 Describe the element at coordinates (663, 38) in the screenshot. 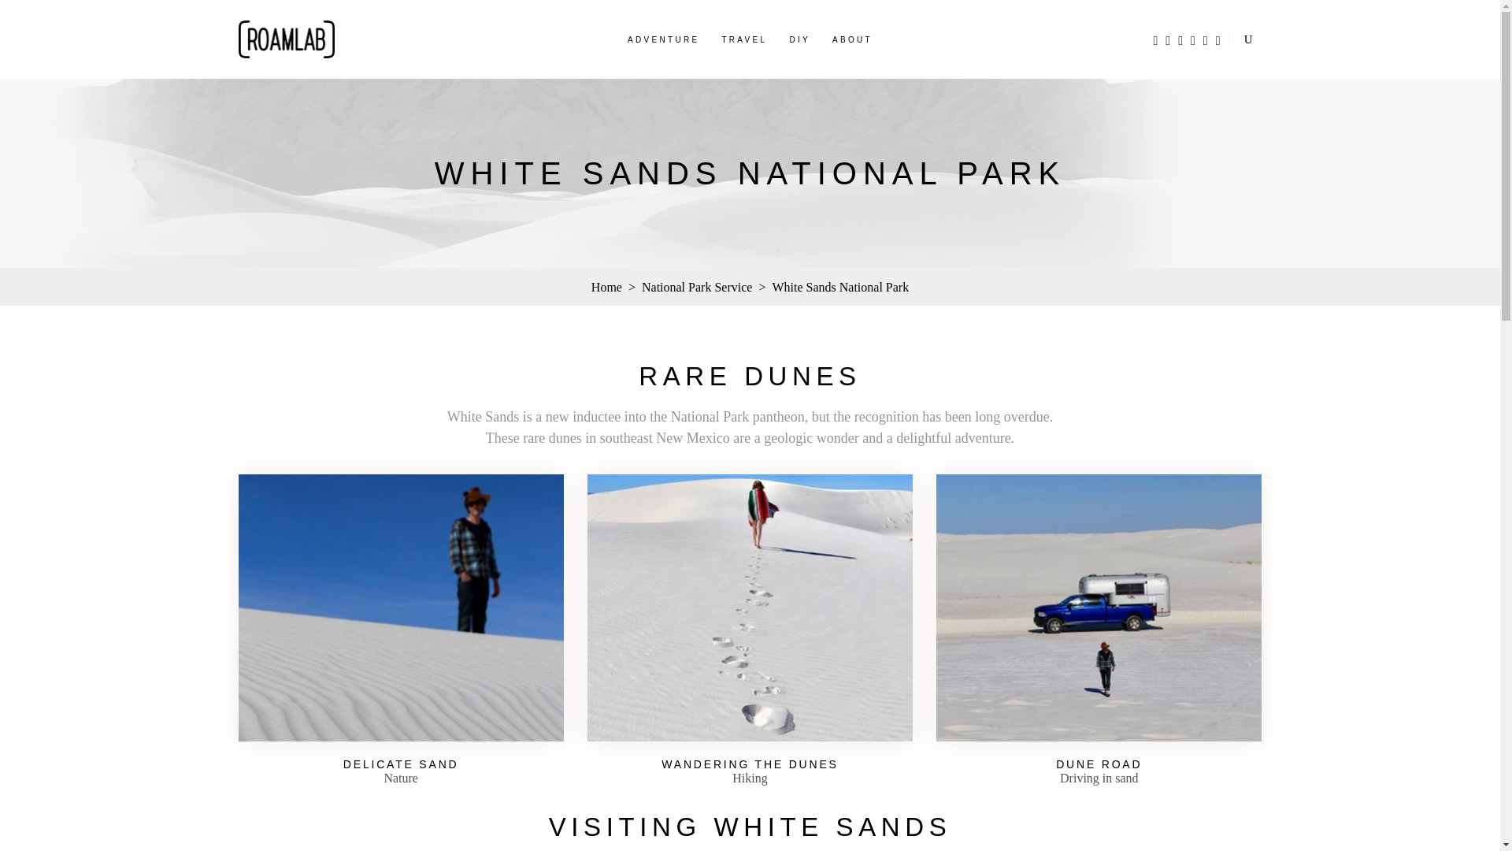

I see `ADVENTURE` at that location.